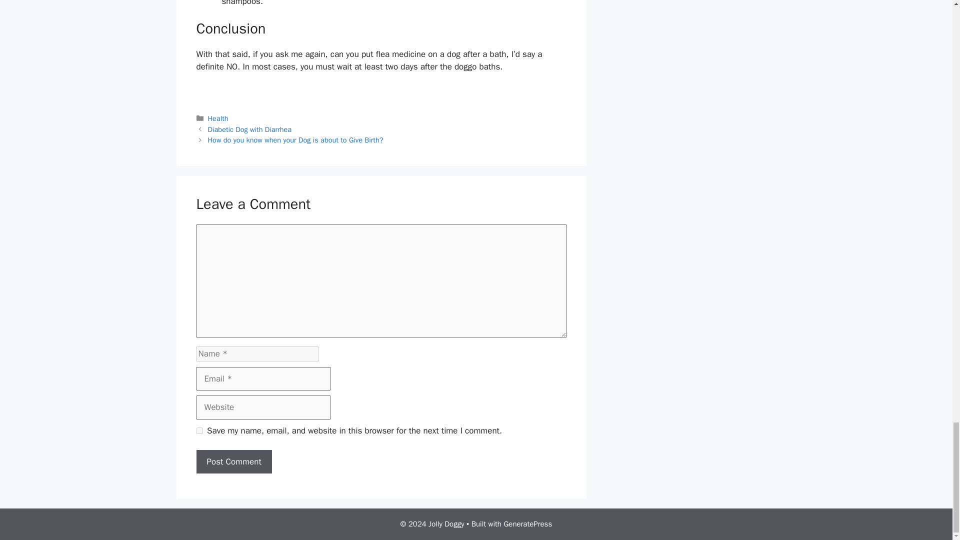 The height and width of the screenshot is (540, 960). What do you see at coordinates (527, 524) in the screenshot?
I see `GeneratePress` at bounding box center [527, 524].